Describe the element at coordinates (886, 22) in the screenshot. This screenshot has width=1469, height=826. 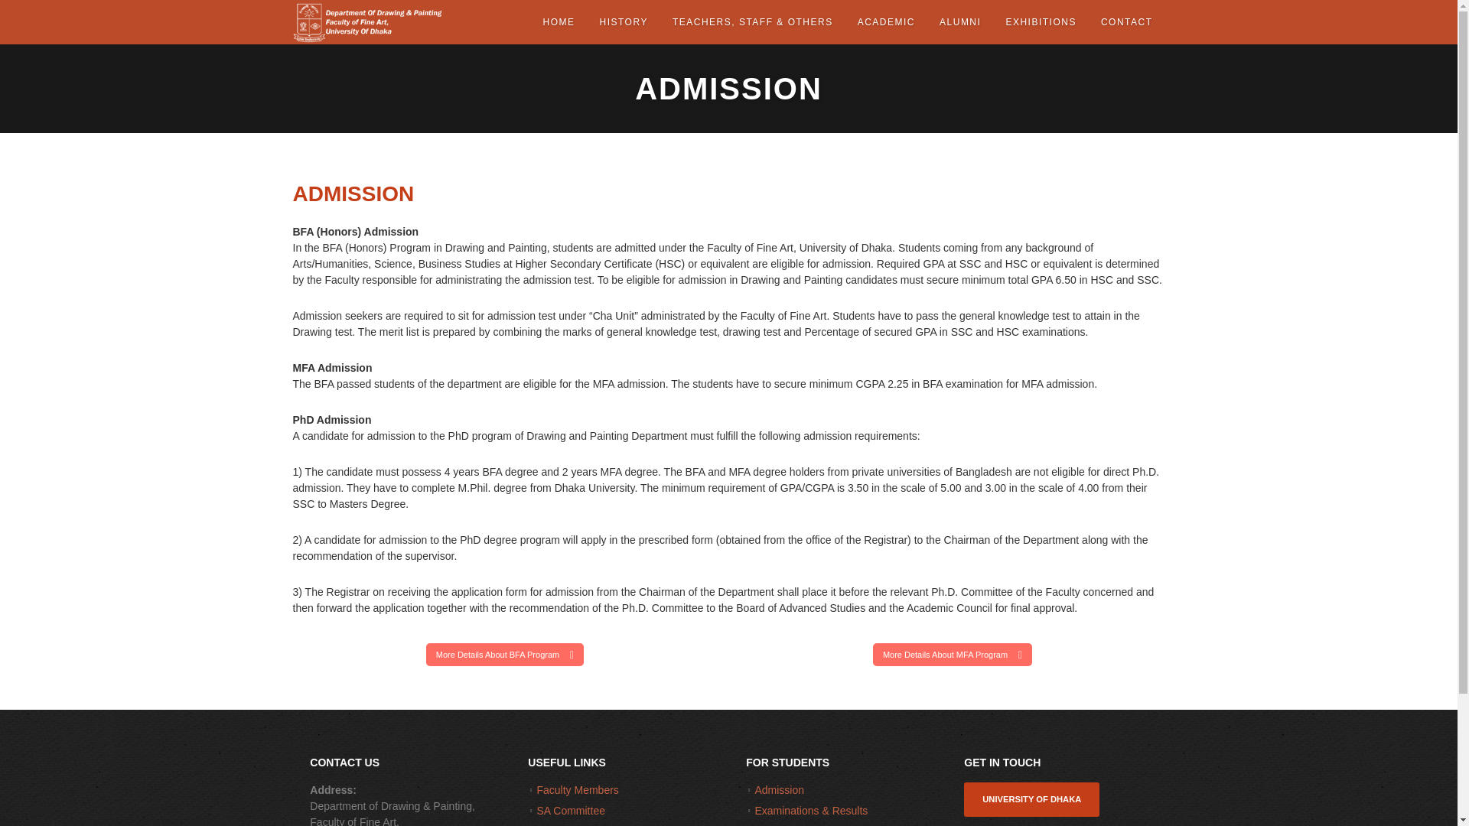
I see `ACADEMIC` at that location.